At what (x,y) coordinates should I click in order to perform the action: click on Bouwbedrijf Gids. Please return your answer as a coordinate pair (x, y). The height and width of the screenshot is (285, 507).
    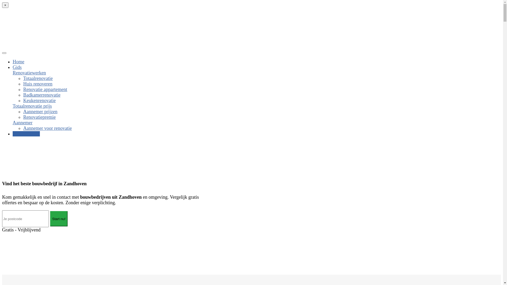
    Looking at the image, I should click on (42, 46).